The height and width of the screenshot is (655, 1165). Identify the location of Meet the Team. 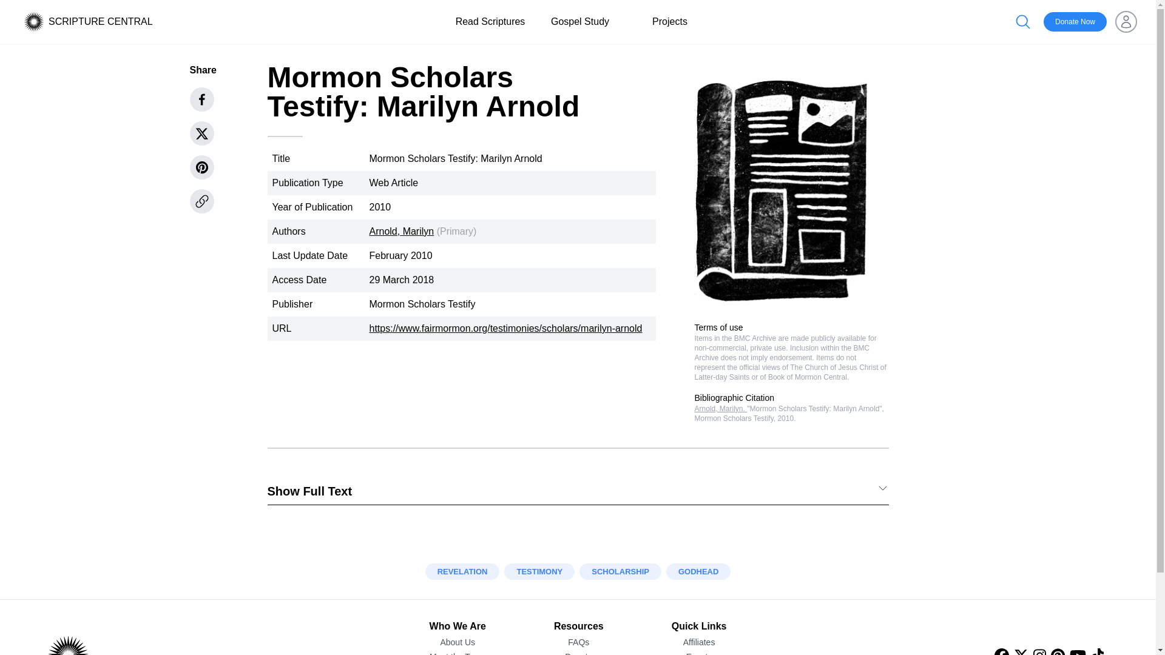
(458, 653).